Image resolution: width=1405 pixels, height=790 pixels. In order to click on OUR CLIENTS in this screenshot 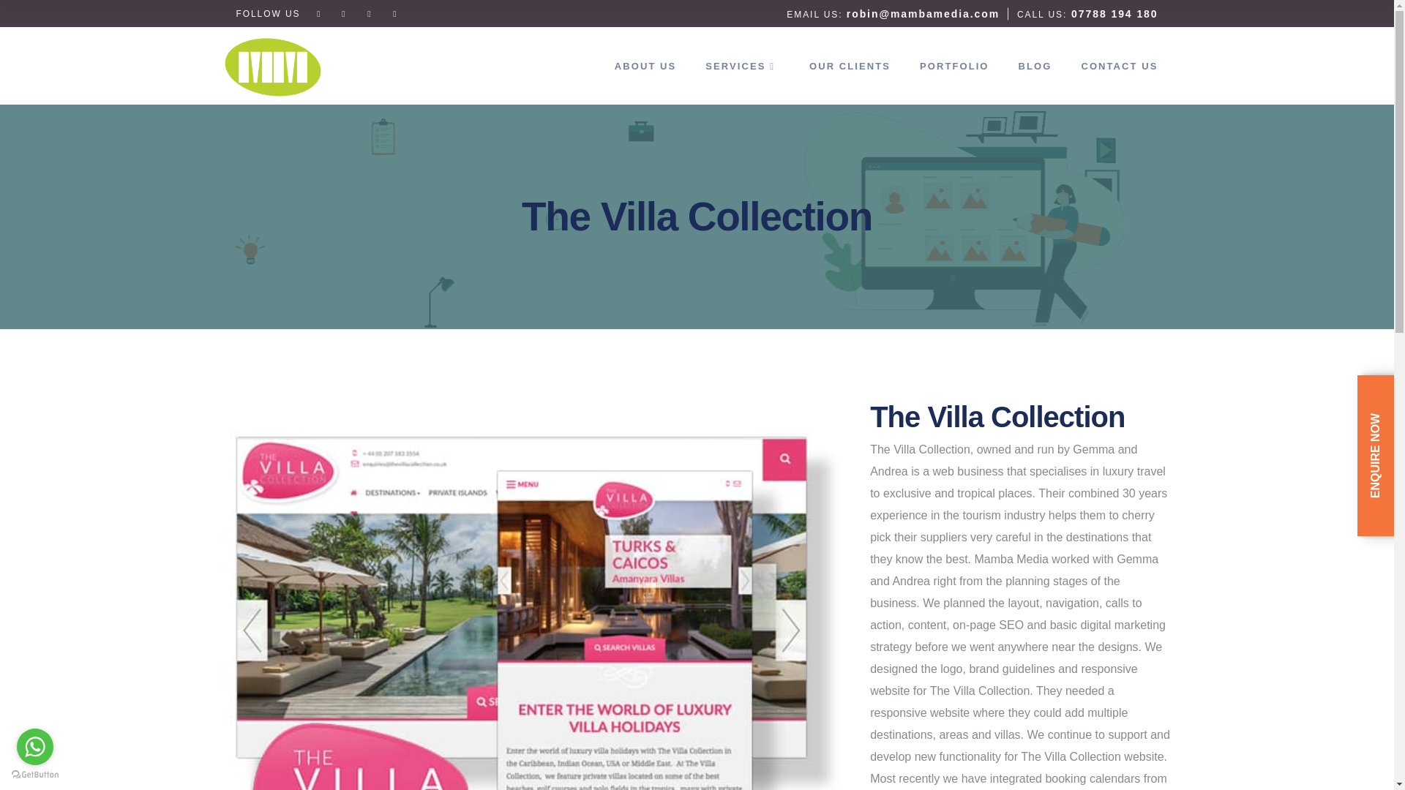, I will do `click(850, 65)`.